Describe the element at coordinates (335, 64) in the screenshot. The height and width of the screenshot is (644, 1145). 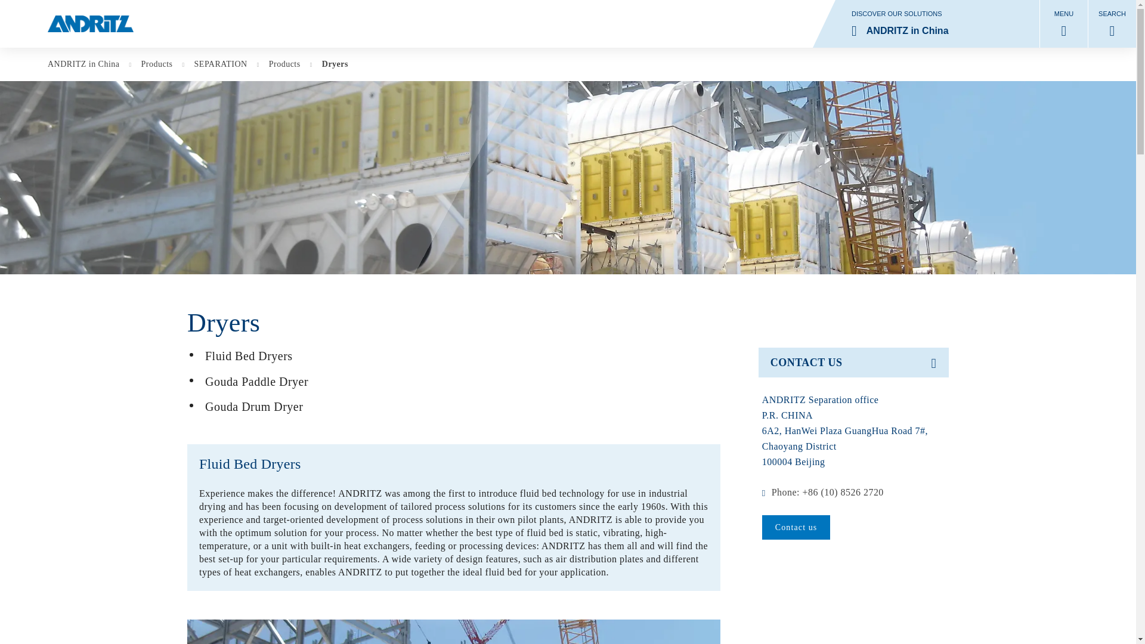
I see `Dryers` at that location.